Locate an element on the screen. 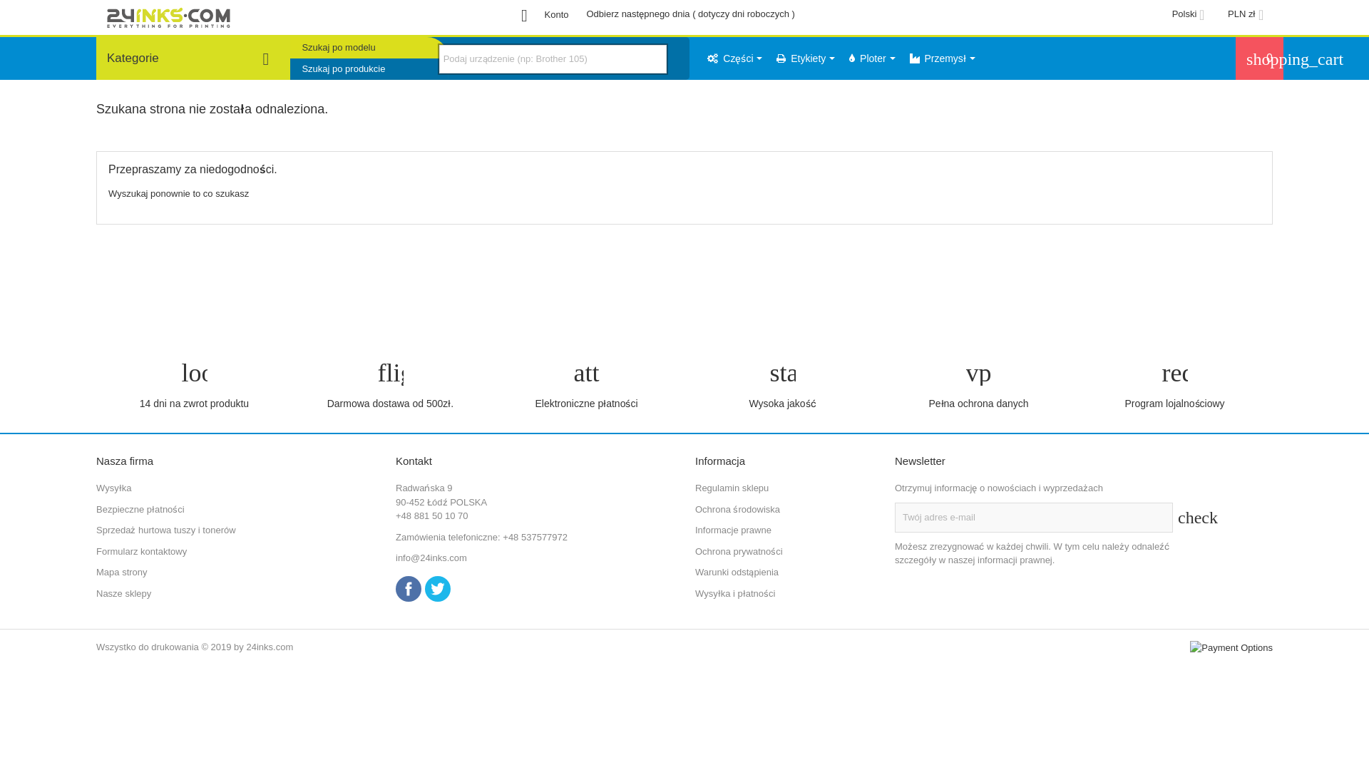 This screenshot has height=770, width=1369. loop
14 dni na zwrot produktu is located at coordinates (194, 386).